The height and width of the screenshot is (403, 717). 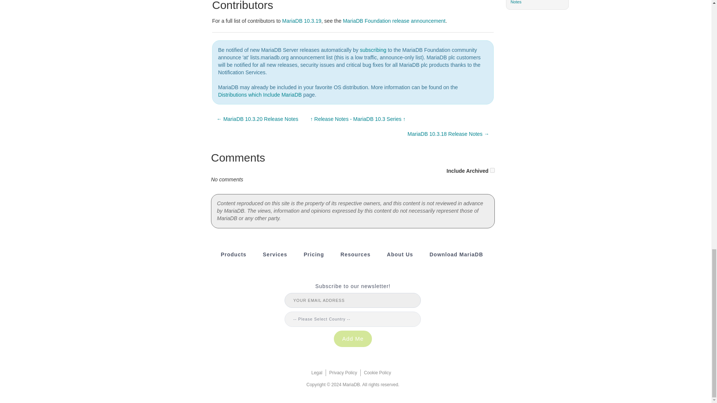 I want to click on Resources, so click(x=356, y=254).